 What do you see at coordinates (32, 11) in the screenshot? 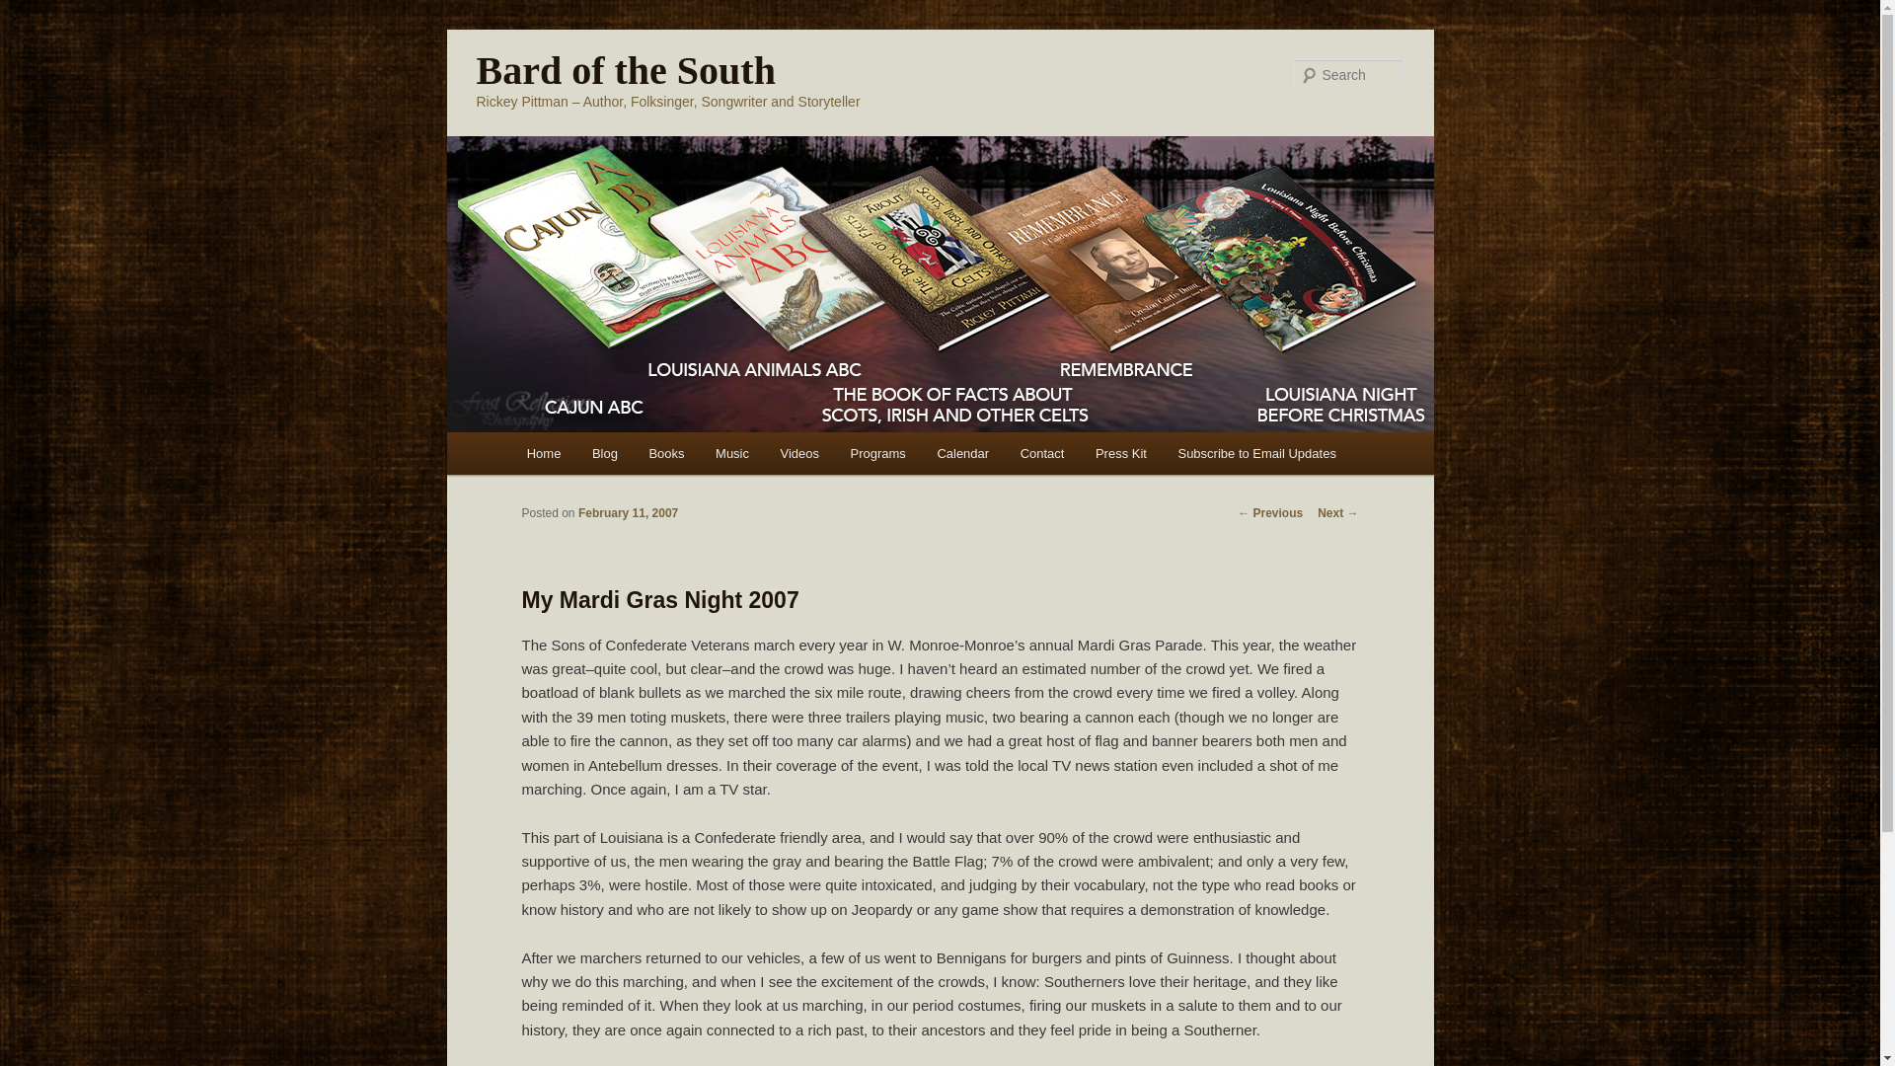
I see `Search` at bounding box center [32, 11].